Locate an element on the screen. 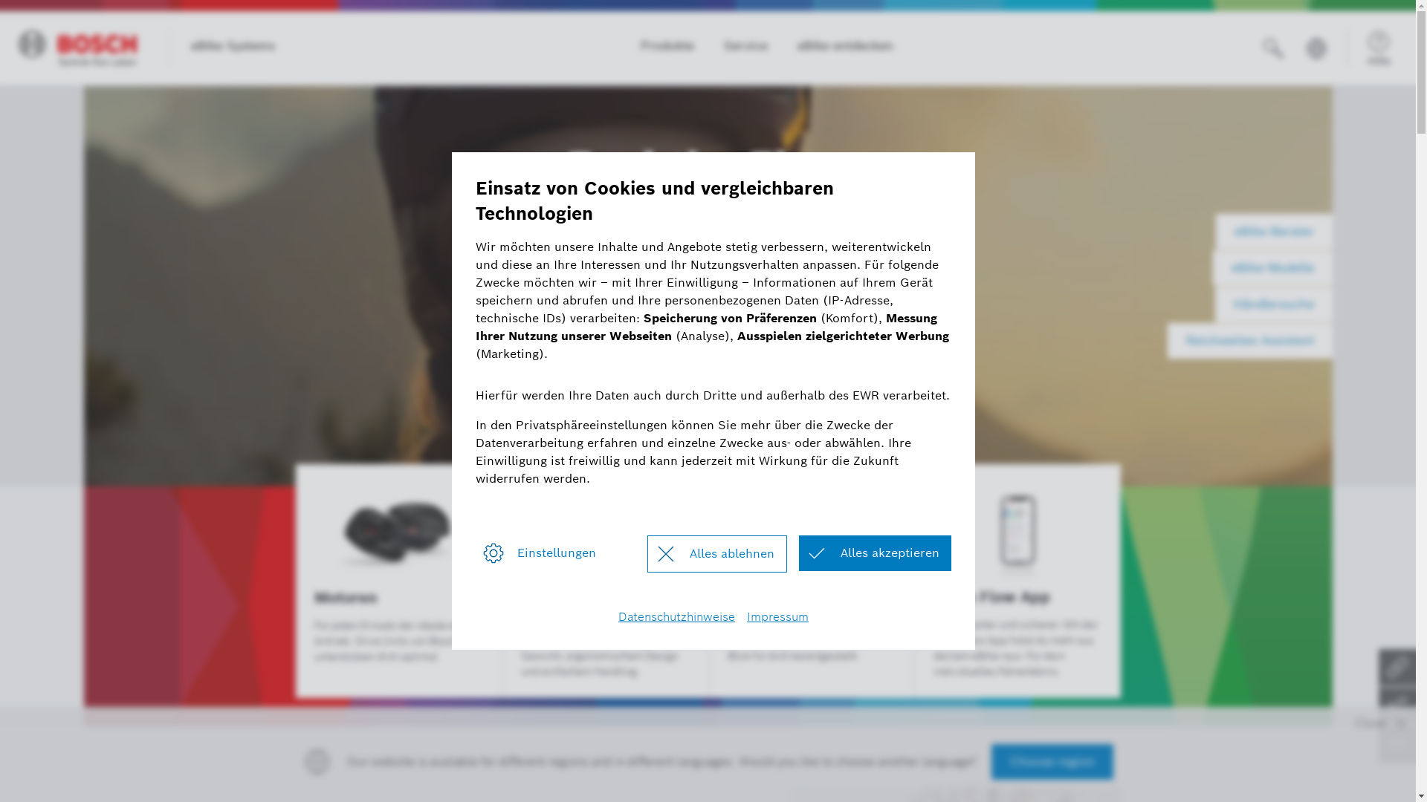 The height and width of the screenshot is (802, 1427). Reichweiten-Assistent is located at coordinates (1249, 340).